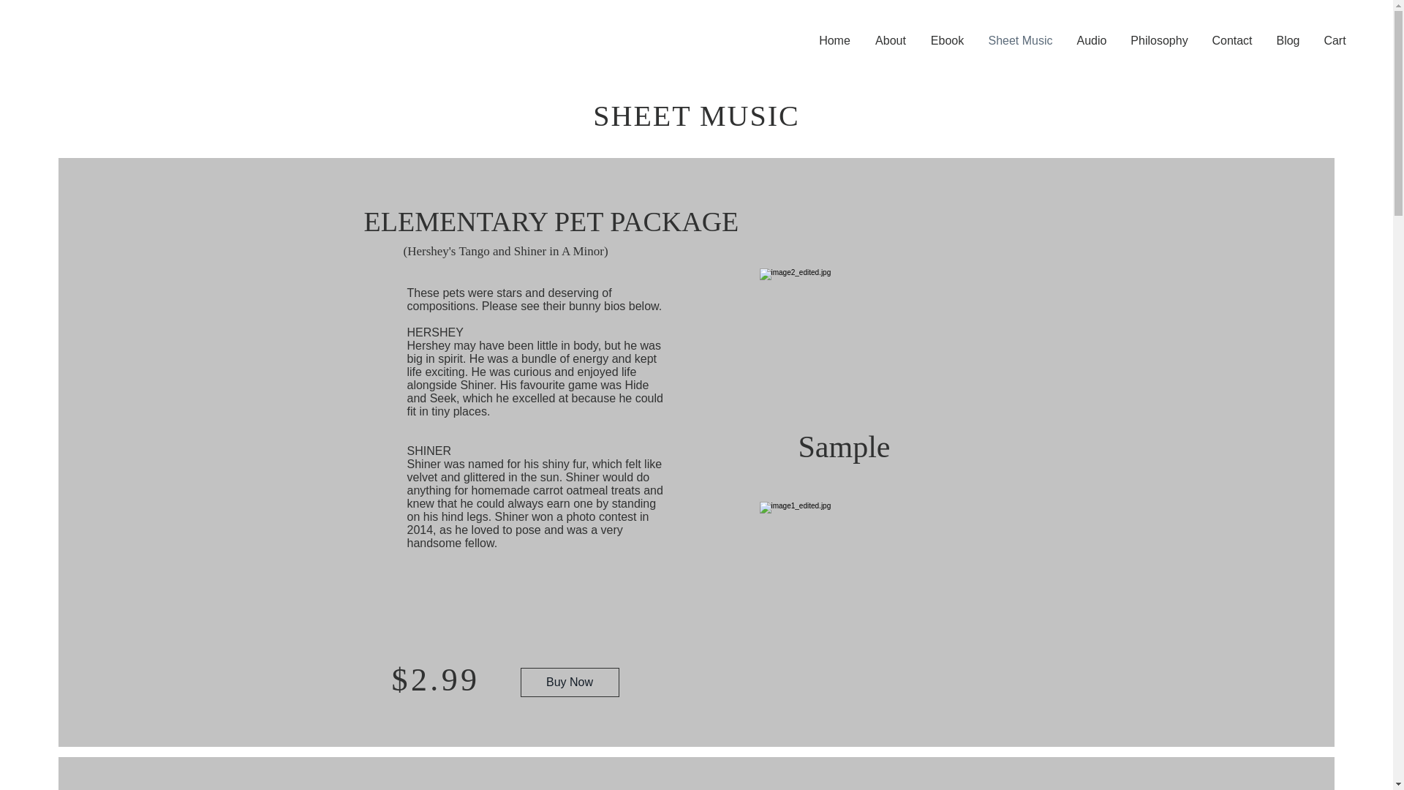 The width and height of the screenshot is (1404, 790). Describe the element at coordinates (1288, 41) in the screenshot. I see `Blog` at that location.